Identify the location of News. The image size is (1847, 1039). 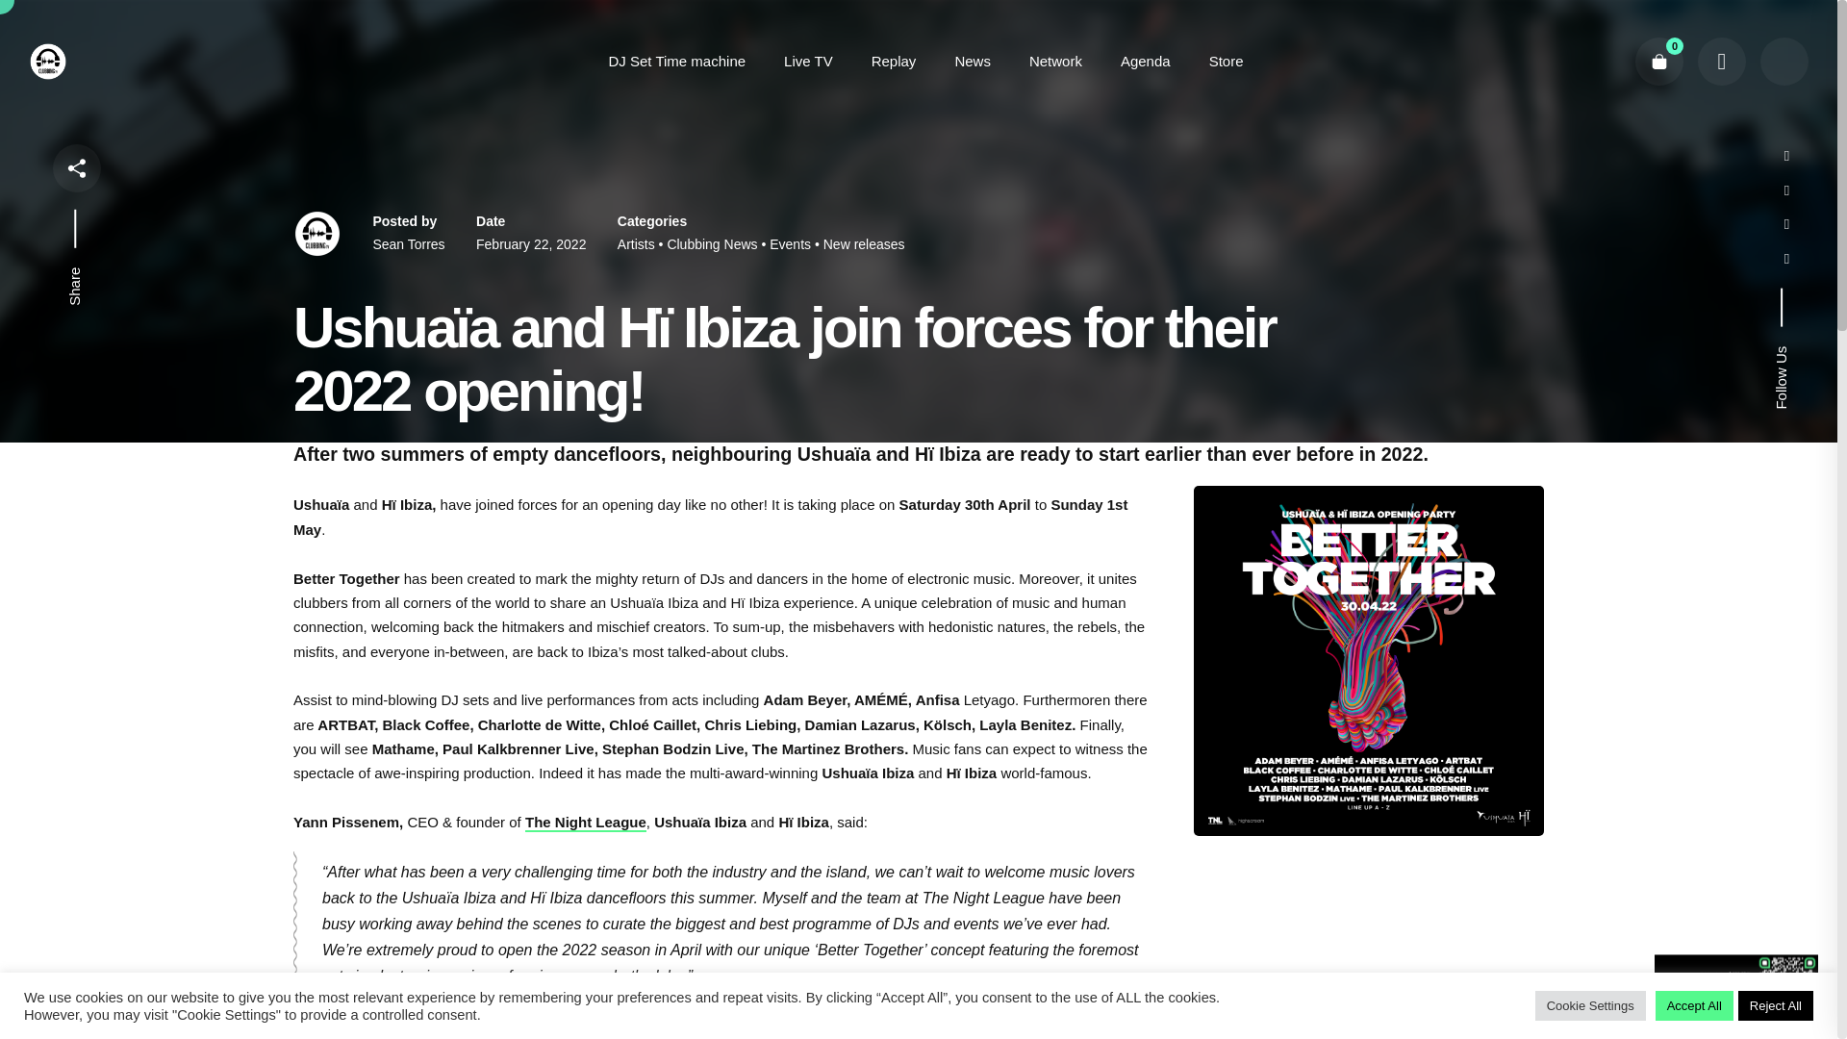
(972, 61).